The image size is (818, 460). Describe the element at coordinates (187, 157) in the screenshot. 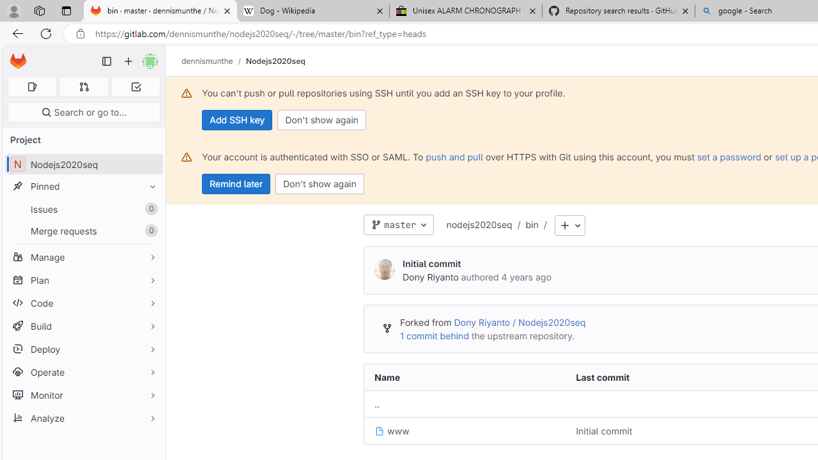

I see `Class: s16 gl-alert-icon gl-alert-icon-no-title` at that location.